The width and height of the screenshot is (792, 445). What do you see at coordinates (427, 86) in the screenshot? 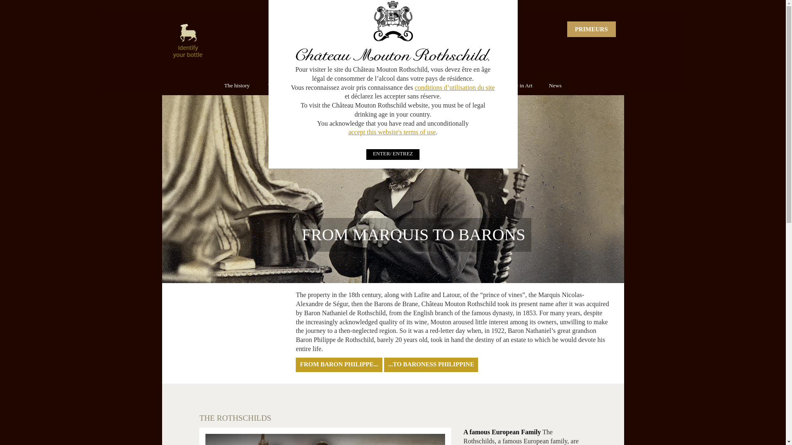
I see `Paintings for the Labels` at bounding box center [427, 86].